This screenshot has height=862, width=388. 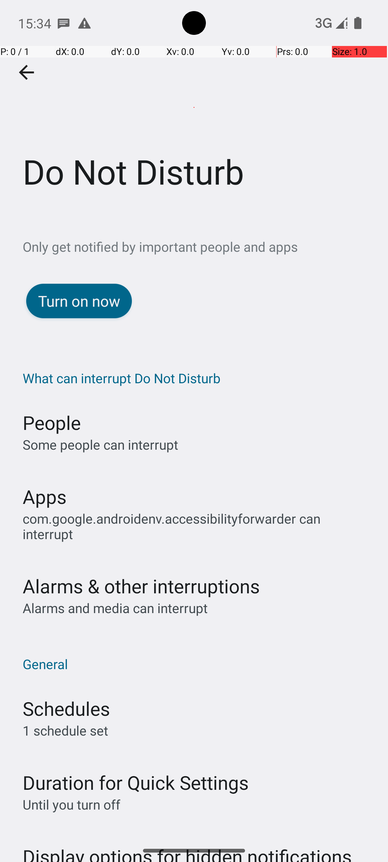 I want to click on Some people can interrupt, so click(x=101, y=445).